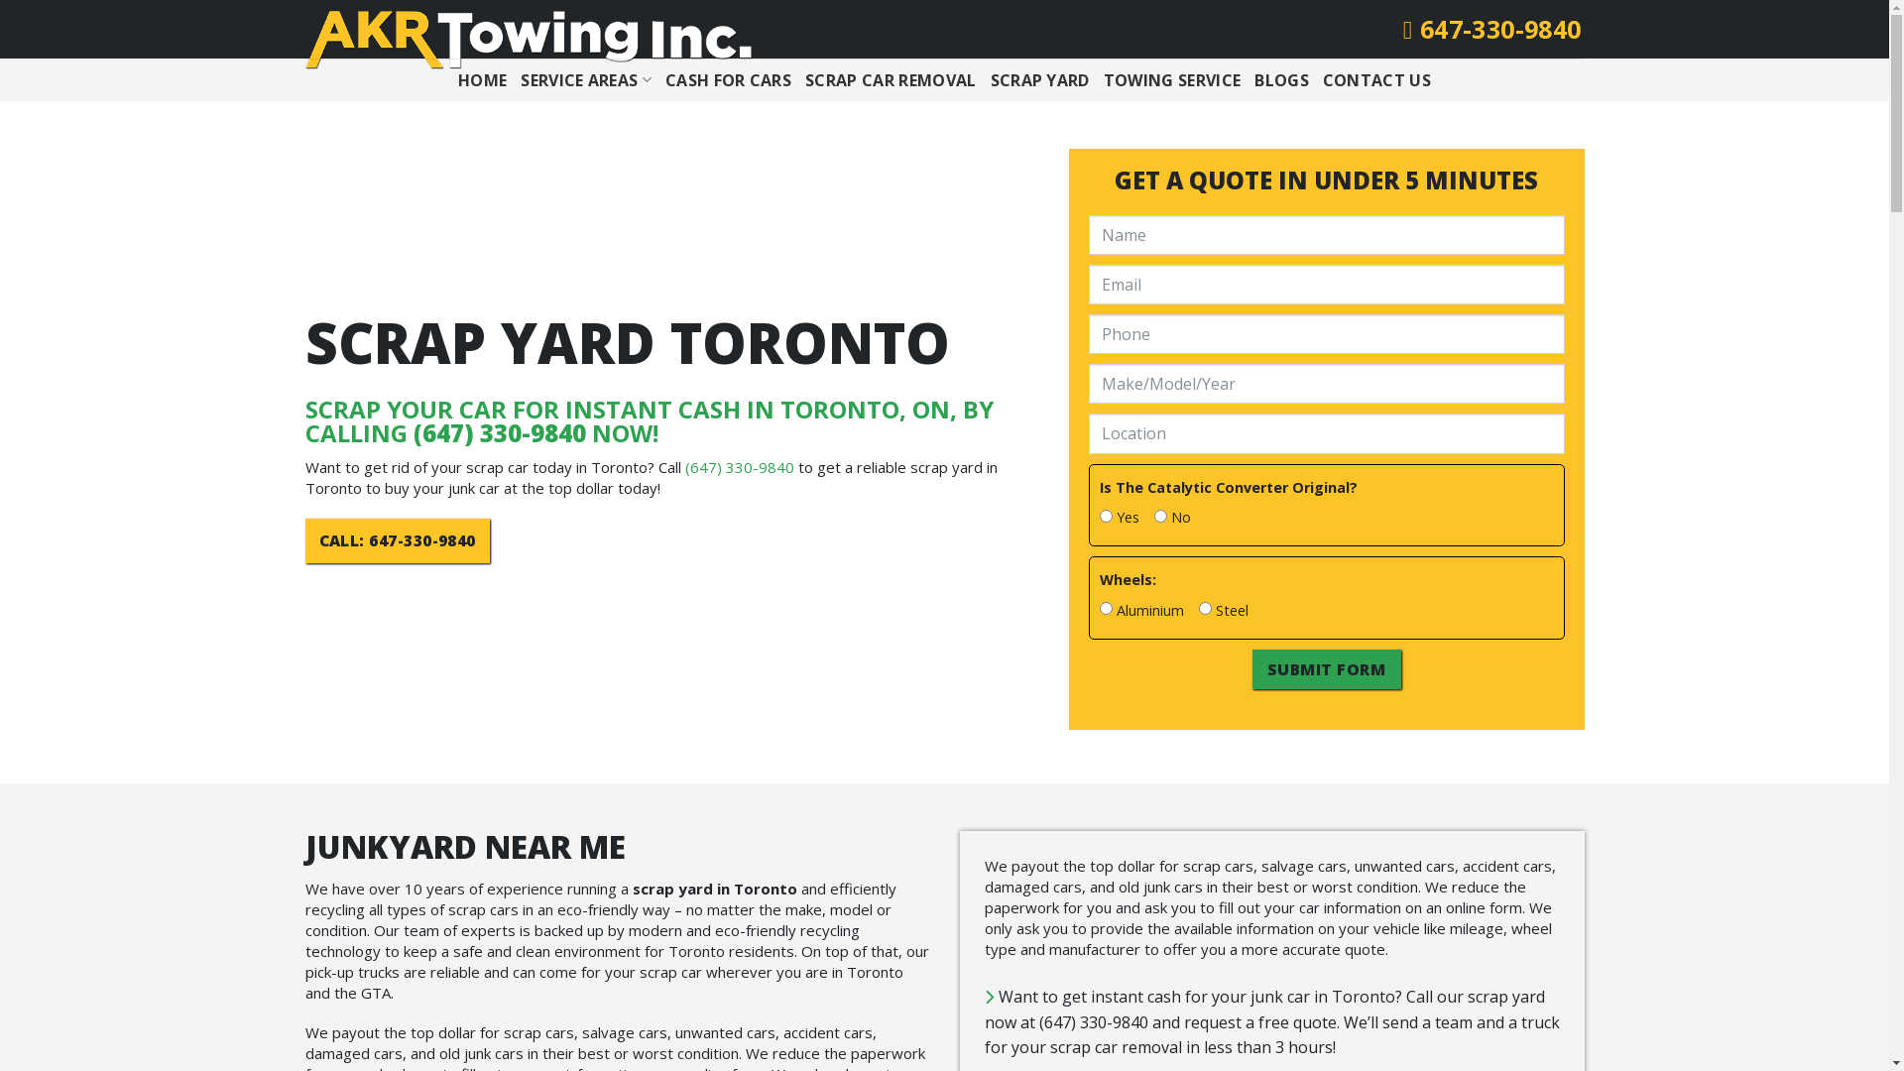 The image size is (1904, 1071). I want to click on TOWING SERVICE, so click(1172, 79).